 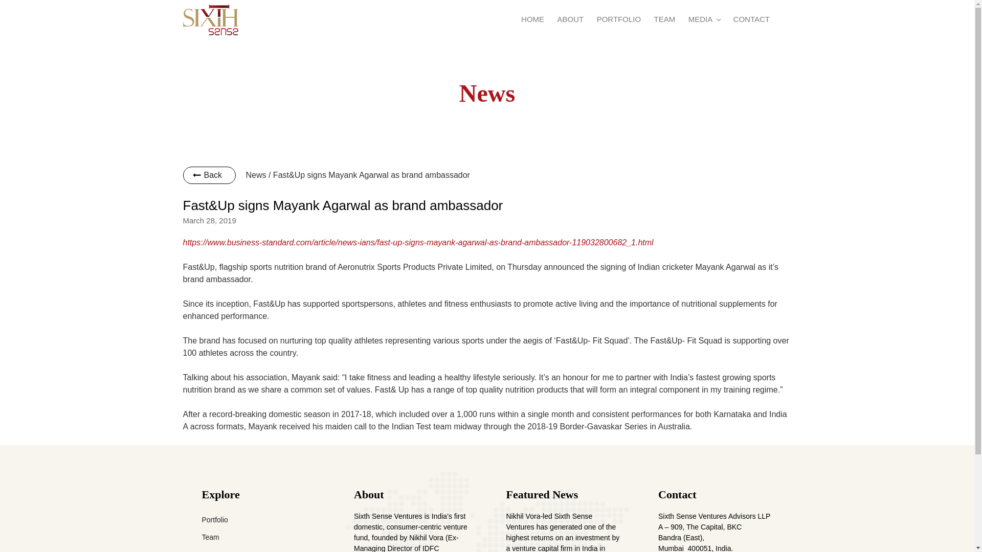 What do you see at coordinates (571, 19) in the screenshot?
I see `ABOUT` at bounding box center [571, 19].